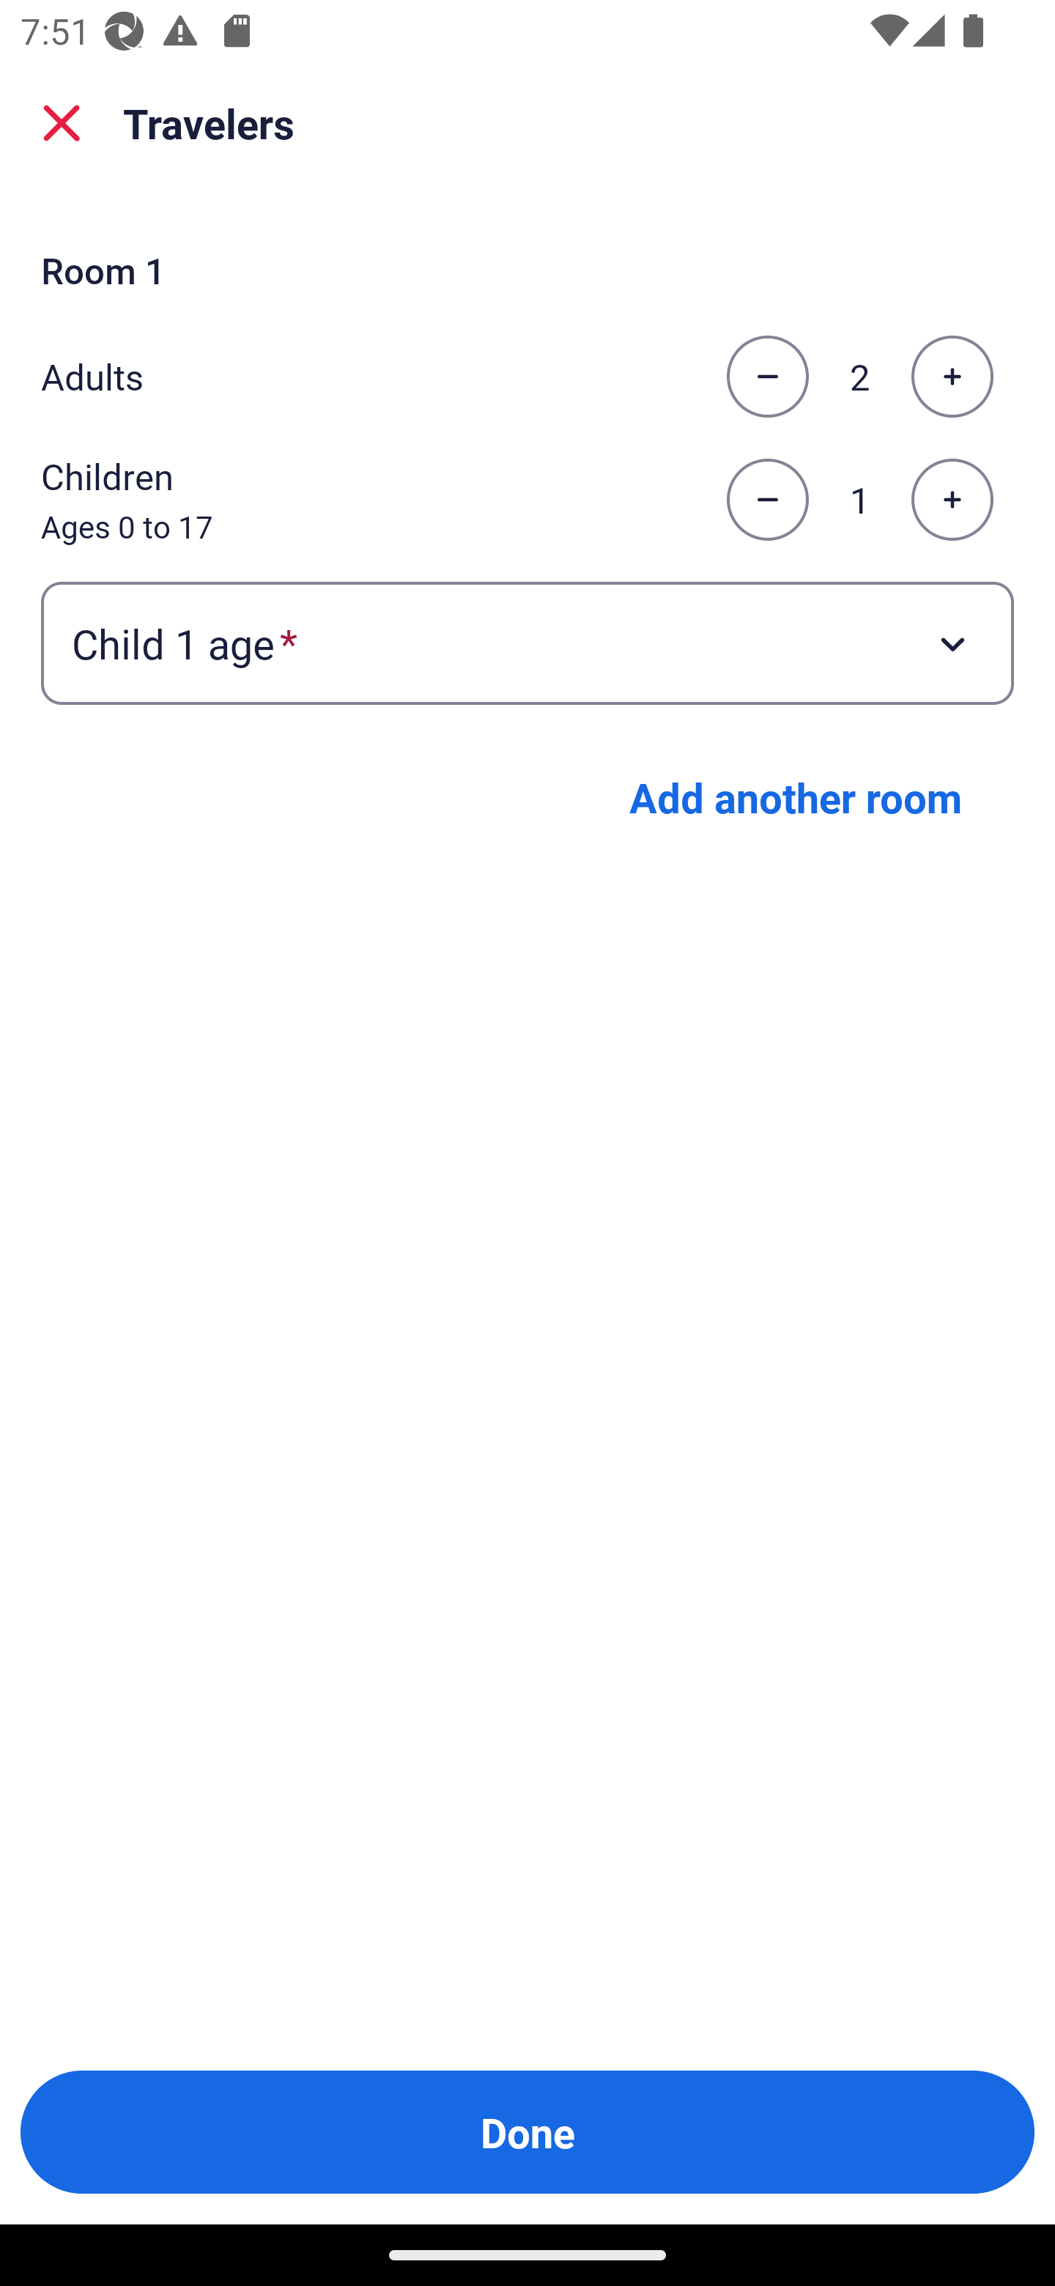 The height and width of the screenshot is (2286, 1055). I want to click on close, so click(62, 123).